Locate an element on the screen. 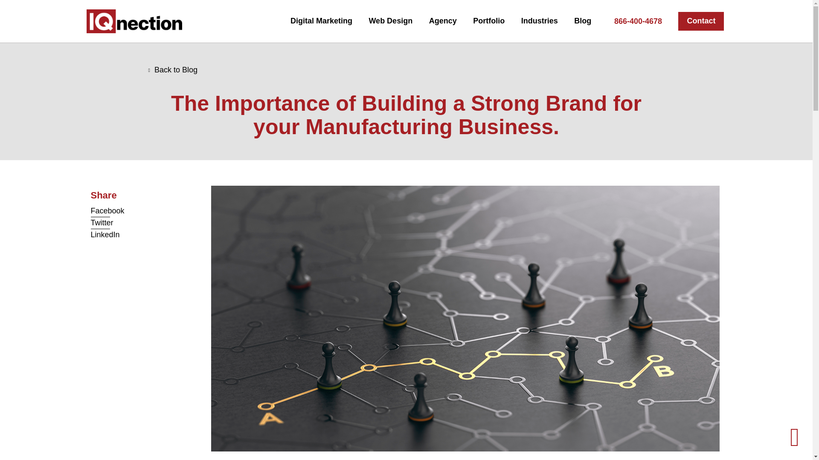 The image size is (819, 460). Web Design is located at coordinates (391, 20).